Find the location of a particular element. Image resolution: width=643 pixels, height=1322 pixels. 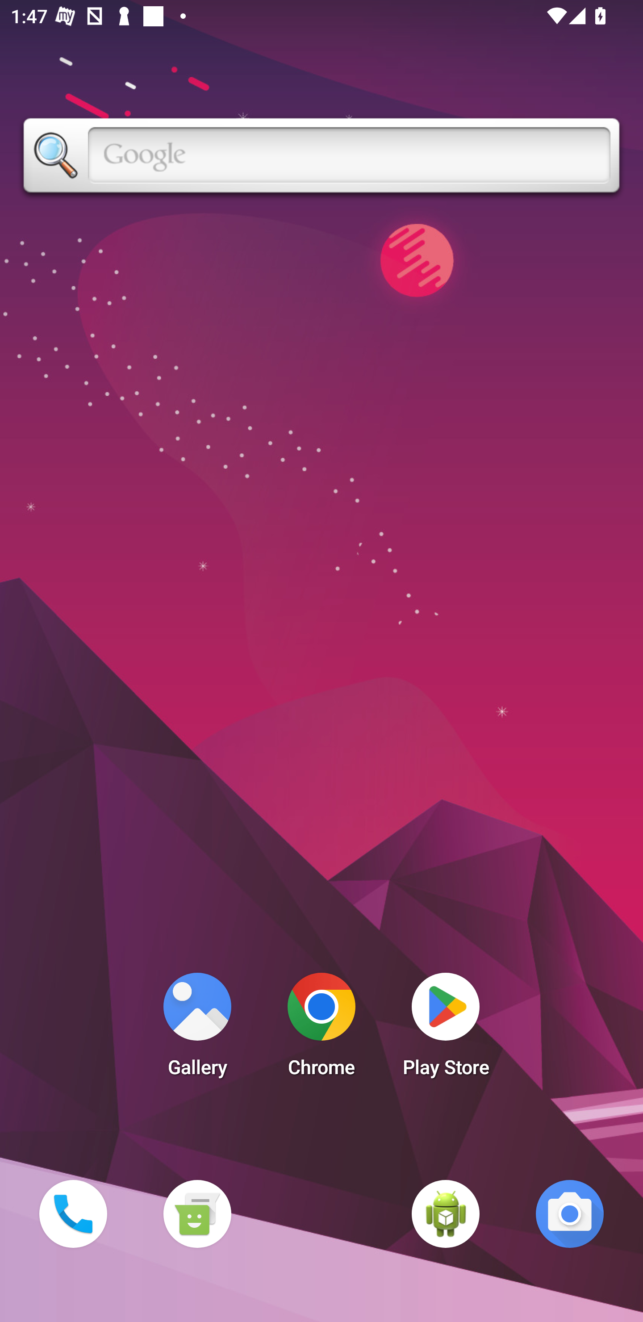

Gallery is located at coordinates (197, 1029).